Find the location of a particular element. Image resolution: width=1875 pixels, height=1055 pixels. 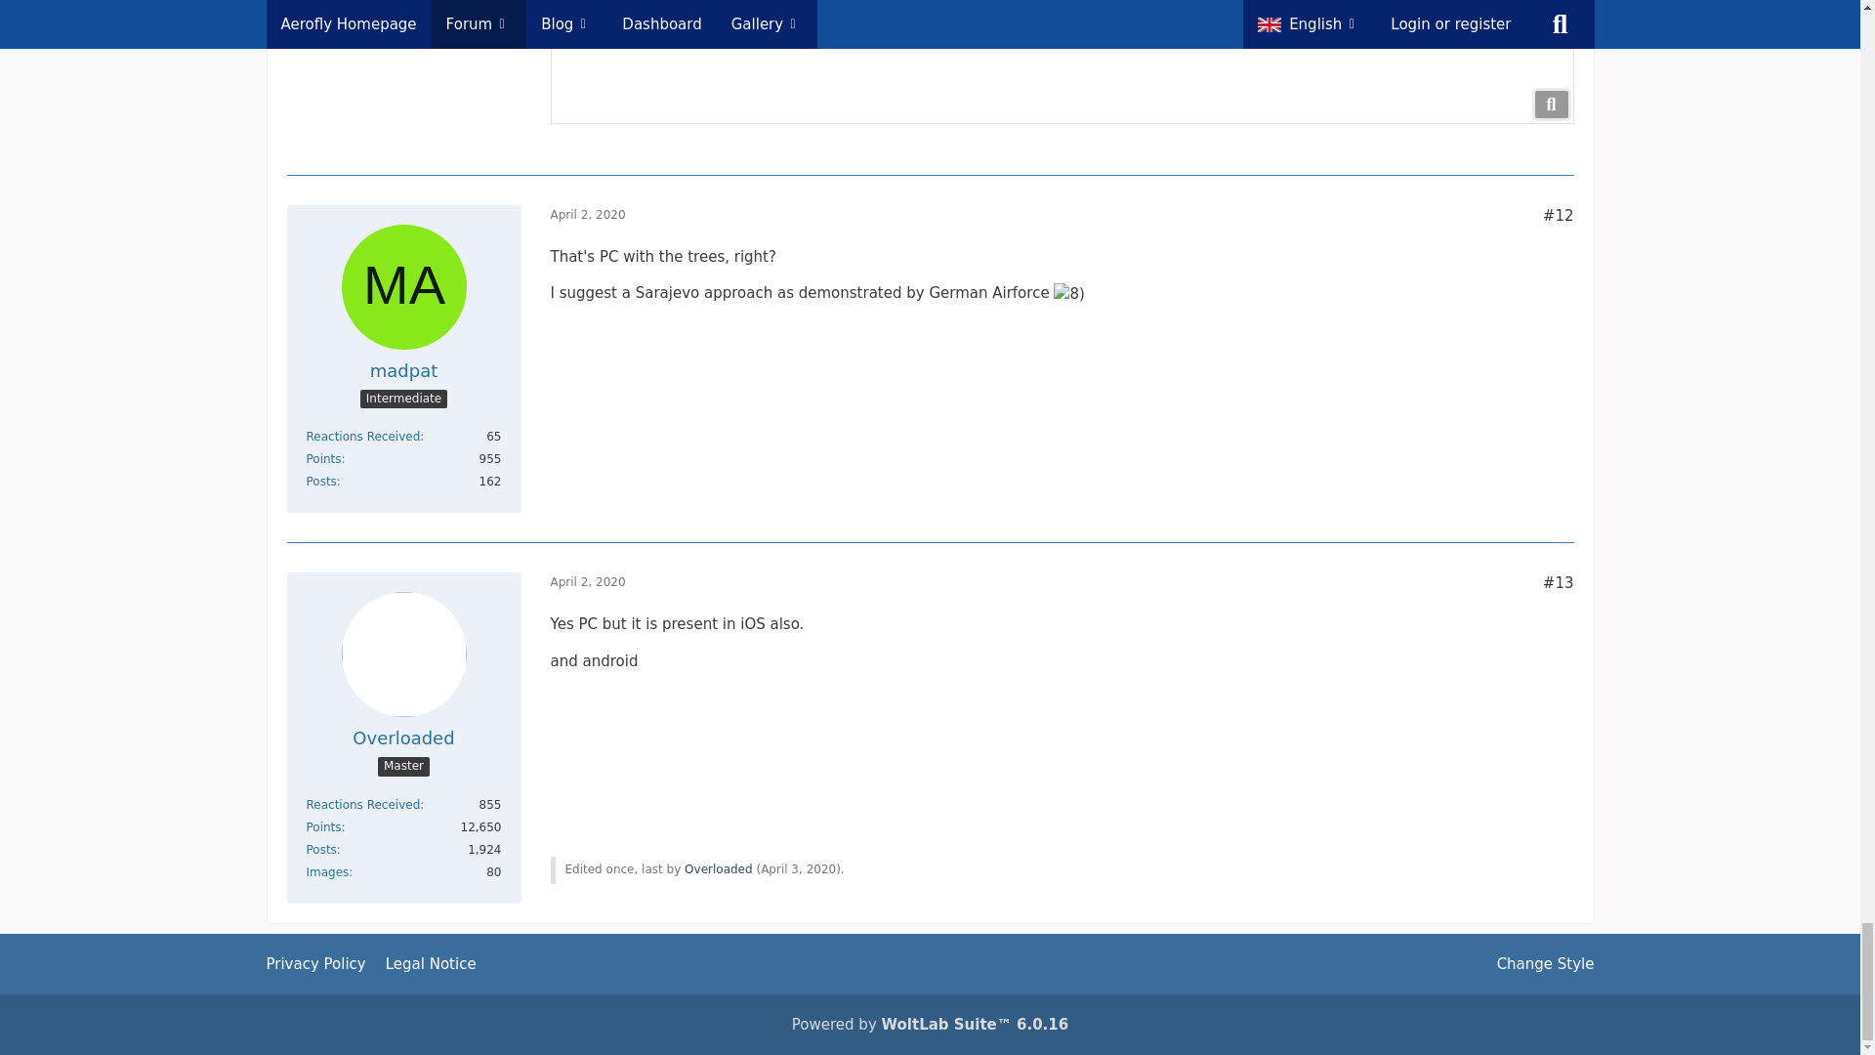

cool is located at coordinates (1068, 294).